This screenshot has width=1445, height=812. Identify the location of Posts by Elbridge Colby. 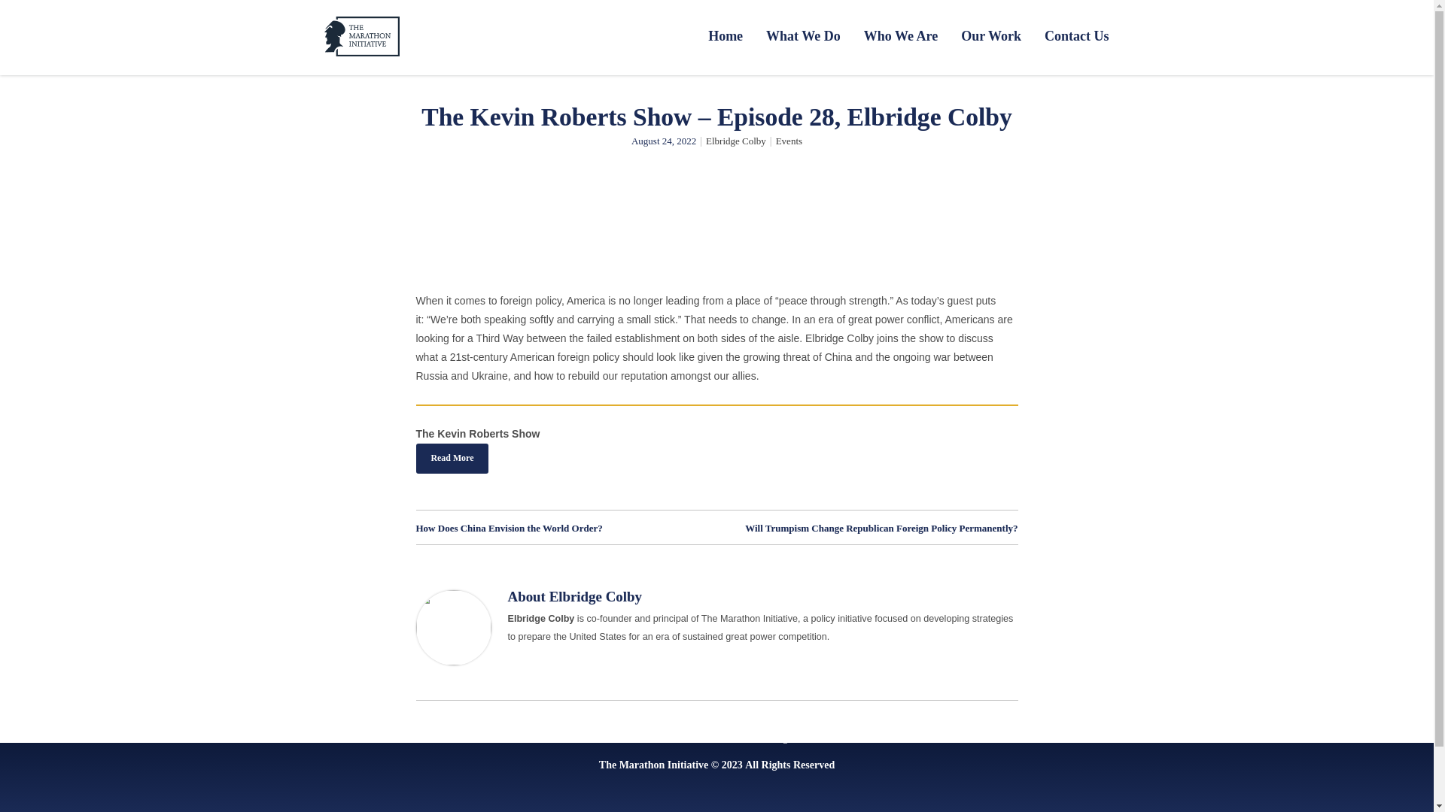
(595, 596).